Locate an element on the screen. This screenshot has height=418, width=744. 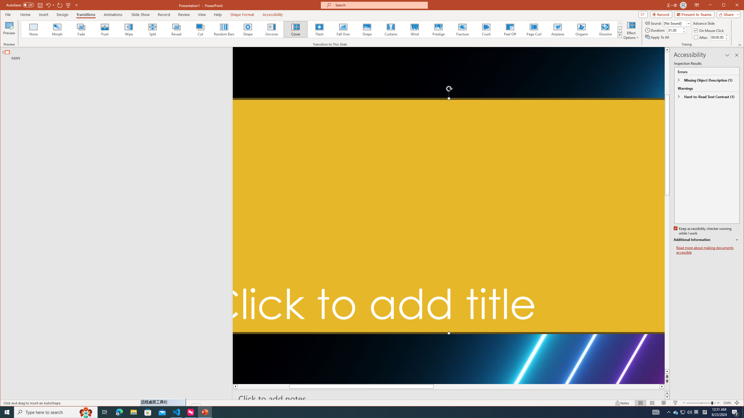
Crush is located at coordinates (487, 29).